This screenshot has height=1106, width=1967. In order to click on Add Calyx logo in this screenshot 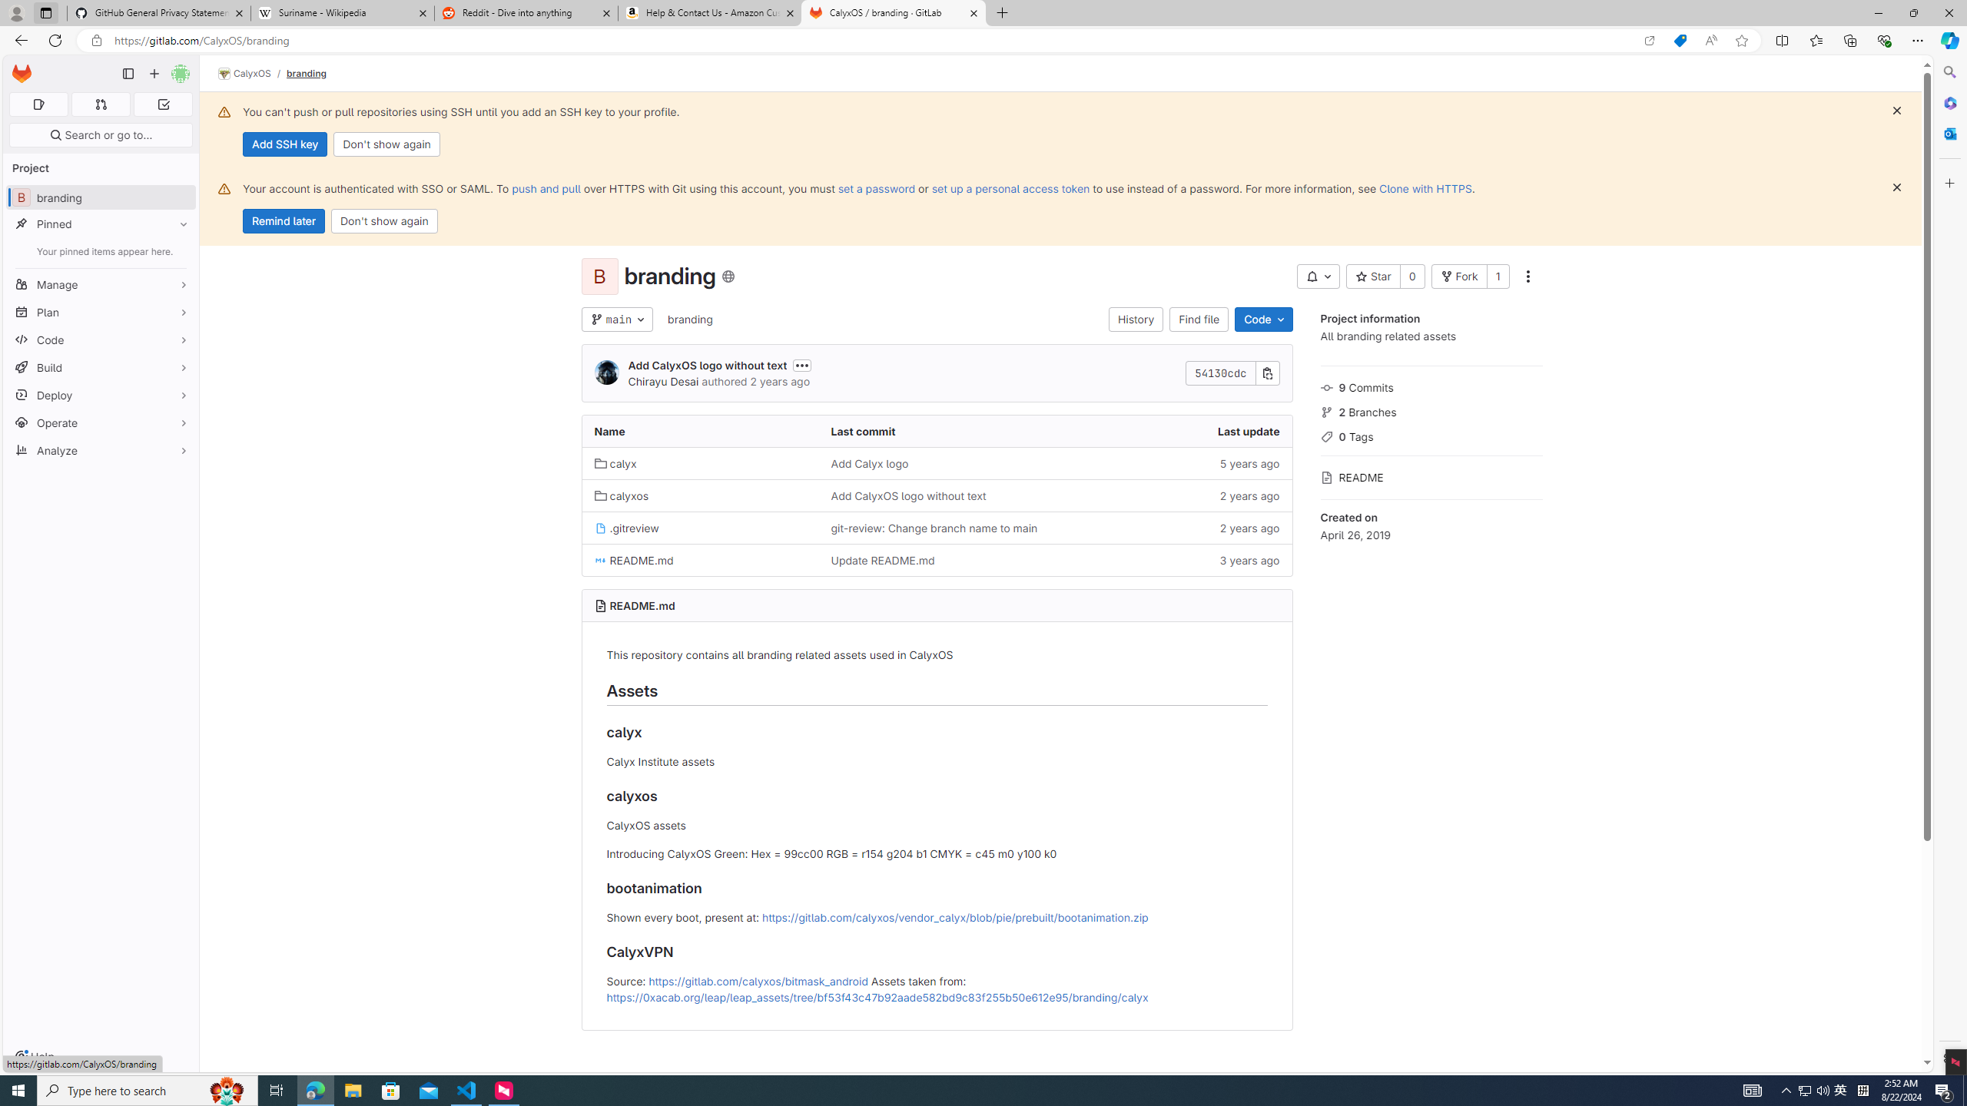, I will do `click(937, 462)`.